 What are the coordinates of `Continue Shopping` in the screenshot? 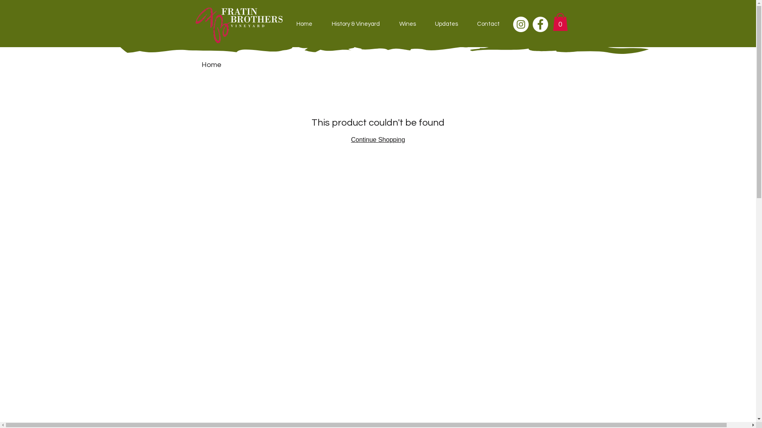 It's located at (378, 139).